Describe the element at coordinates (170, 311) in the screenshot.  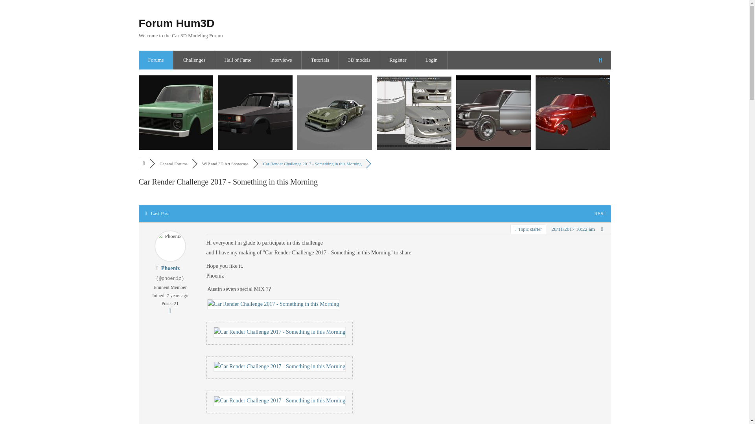
I see `More` at that location.